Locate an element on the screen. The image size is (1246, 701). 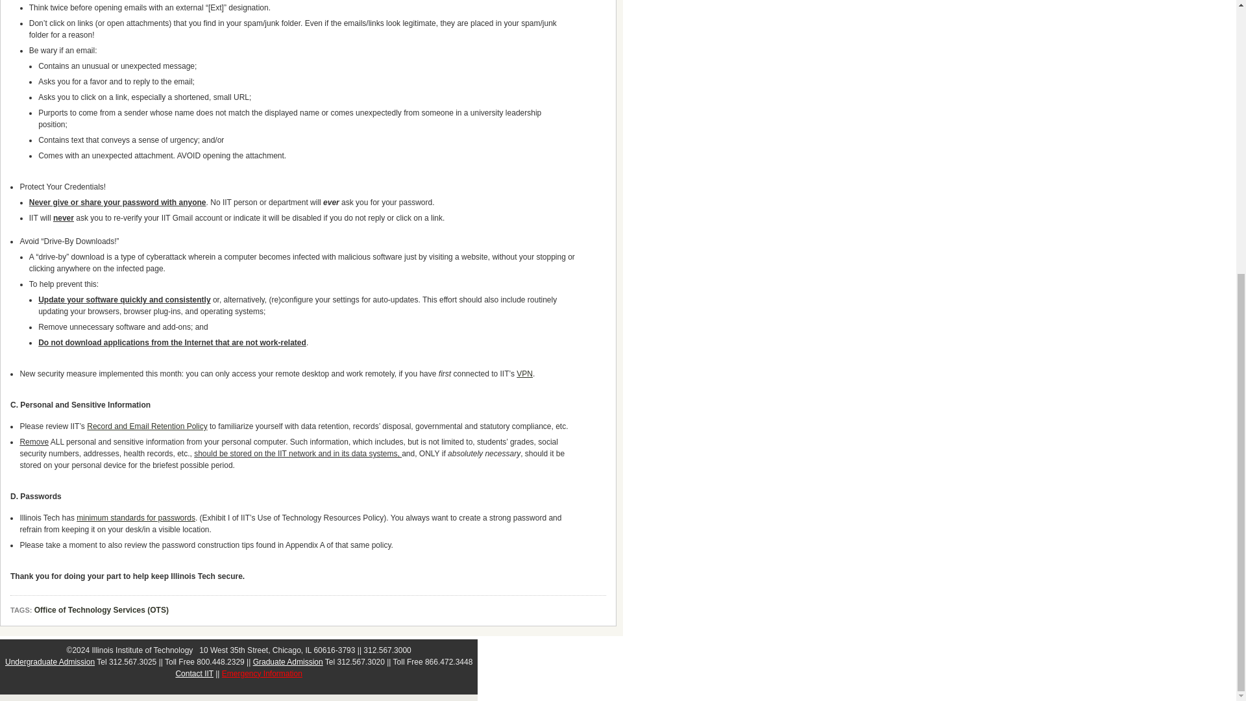
Undergraduate Admission is located at coordinates (49, 662).